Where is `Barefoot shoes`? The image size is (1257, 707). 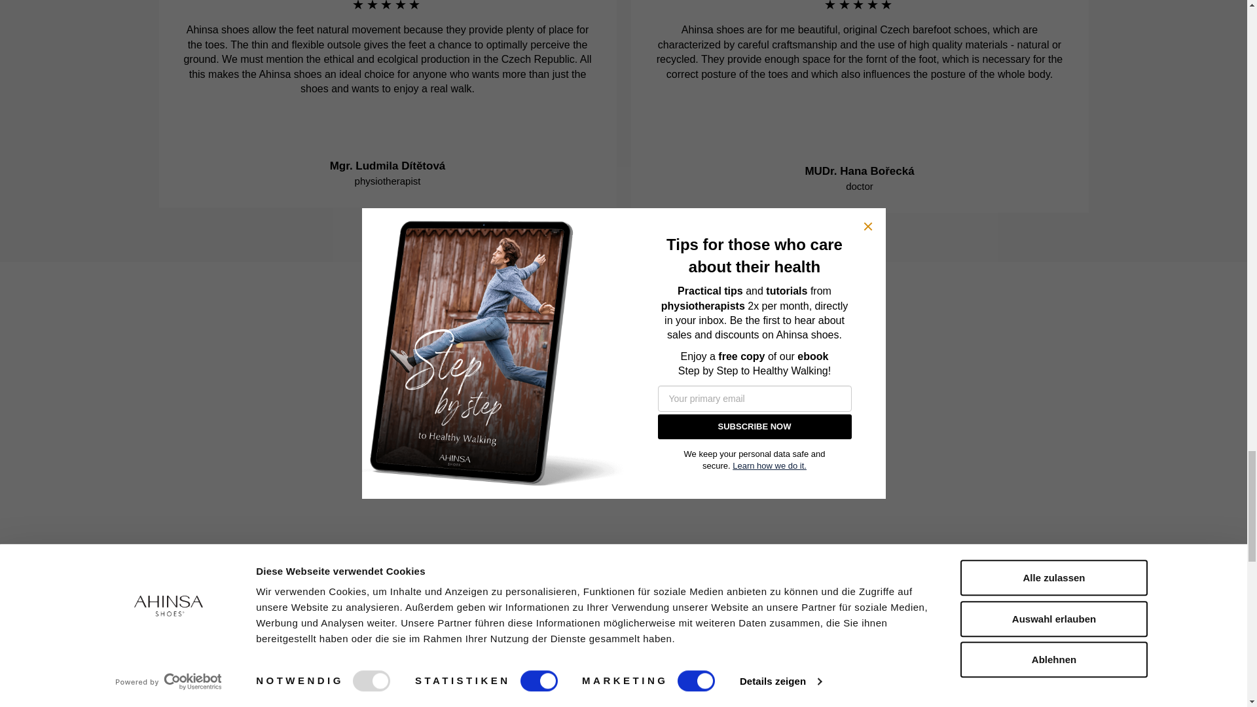
Barefoot shoes is located at coordinates (483, 702).